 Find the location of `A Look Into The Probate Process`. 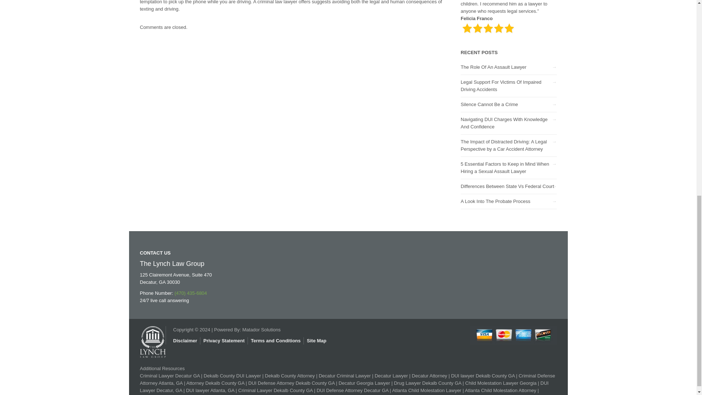

A Look Into The Probate Process is located at coordinates (495, 201).